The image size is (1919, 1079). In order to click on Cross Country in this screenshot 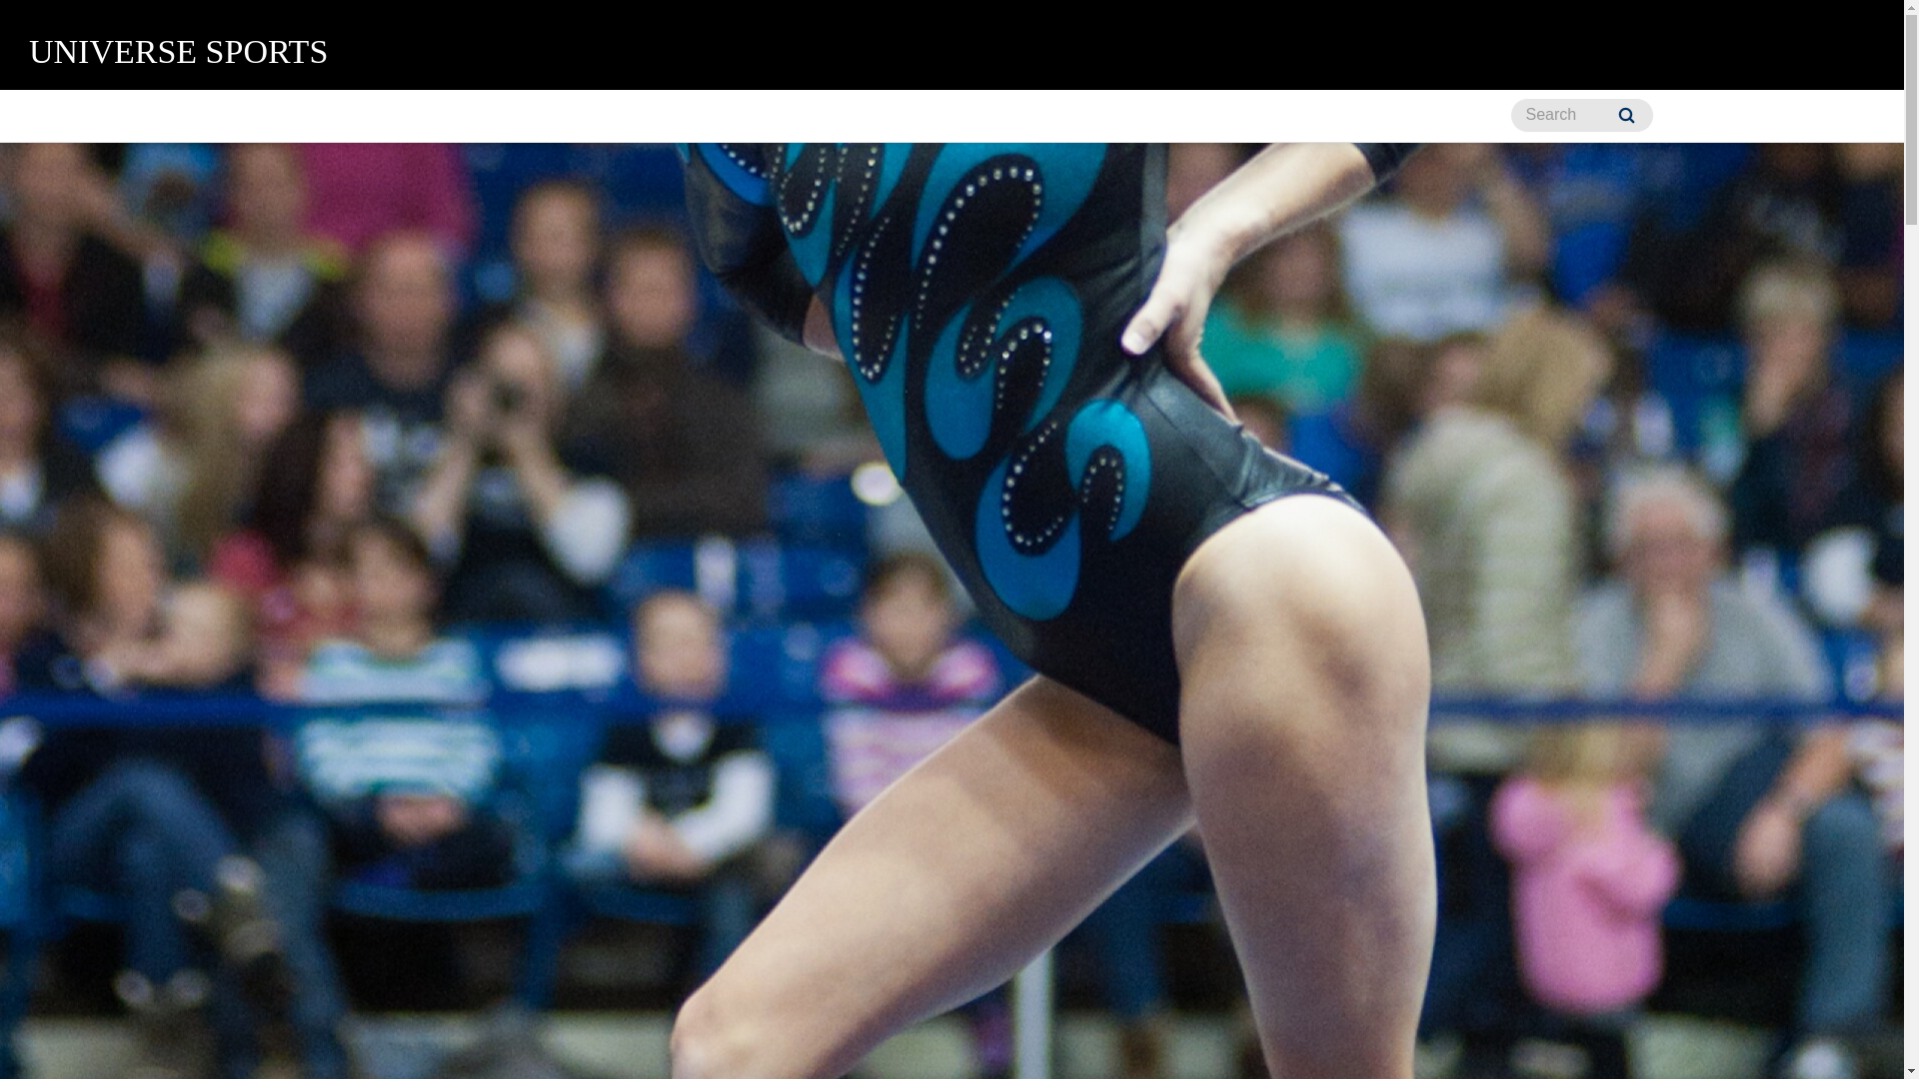, I will do `click(433, 116)`.